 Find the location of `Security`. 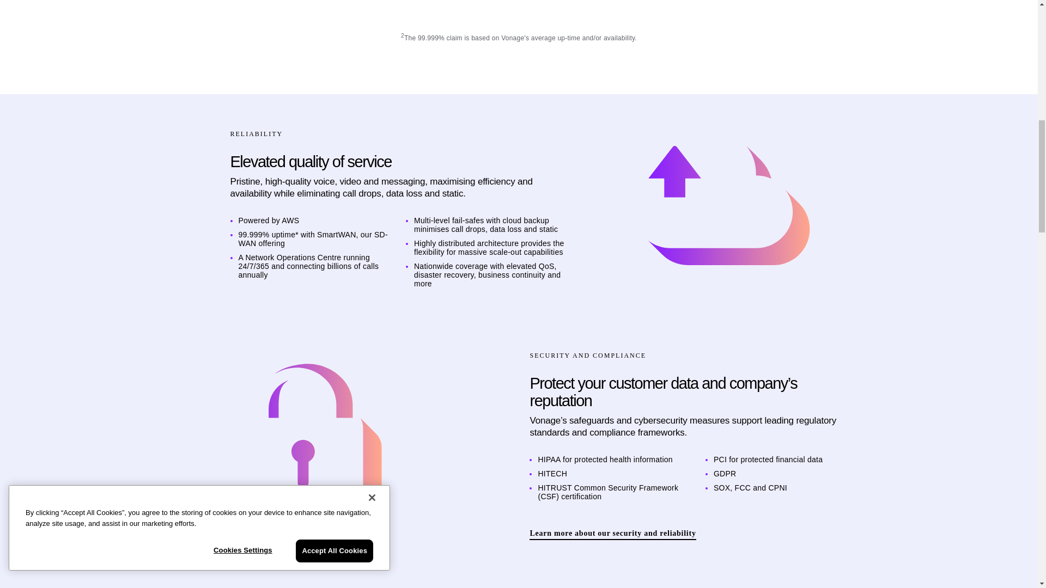

Security is located at coordinates (309, 444).